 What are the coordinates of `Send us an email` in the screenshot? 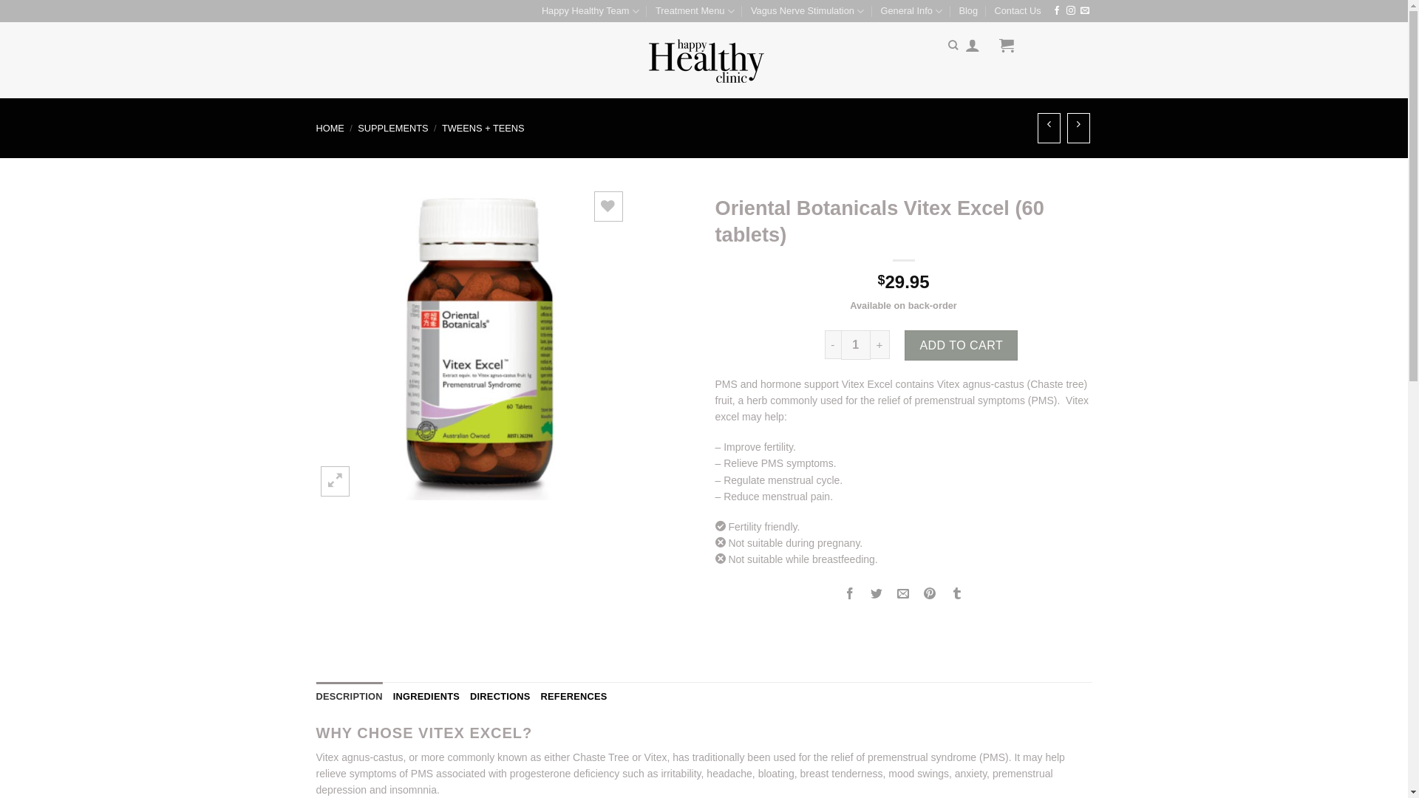 It's located at (1085, 11).